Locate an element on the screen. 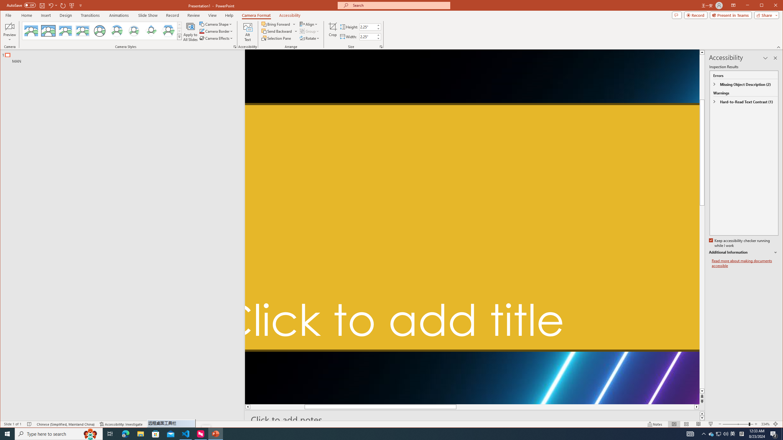 The image size is (783, 440). Cameo Height is located at coordinates (368, 27).